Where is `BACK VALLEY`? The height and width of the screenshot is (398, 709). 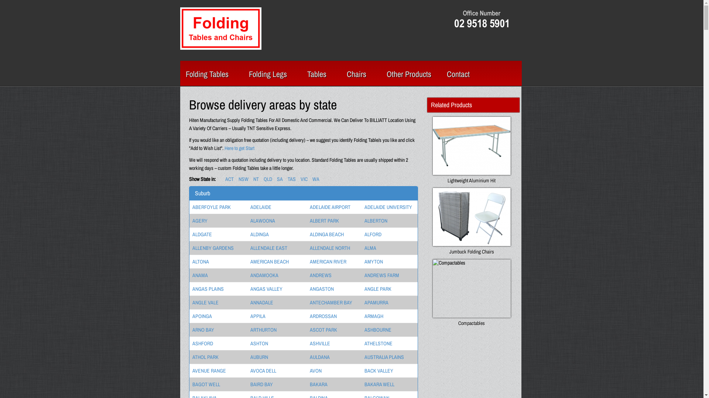 BACK VALLEY is located at coordinates (379, 371).